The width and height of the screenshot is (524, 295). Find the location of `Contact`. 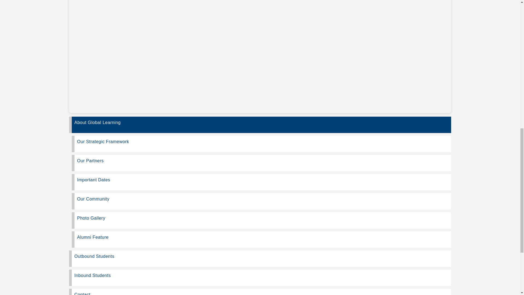

Contact is located at coordinates (260, 292).